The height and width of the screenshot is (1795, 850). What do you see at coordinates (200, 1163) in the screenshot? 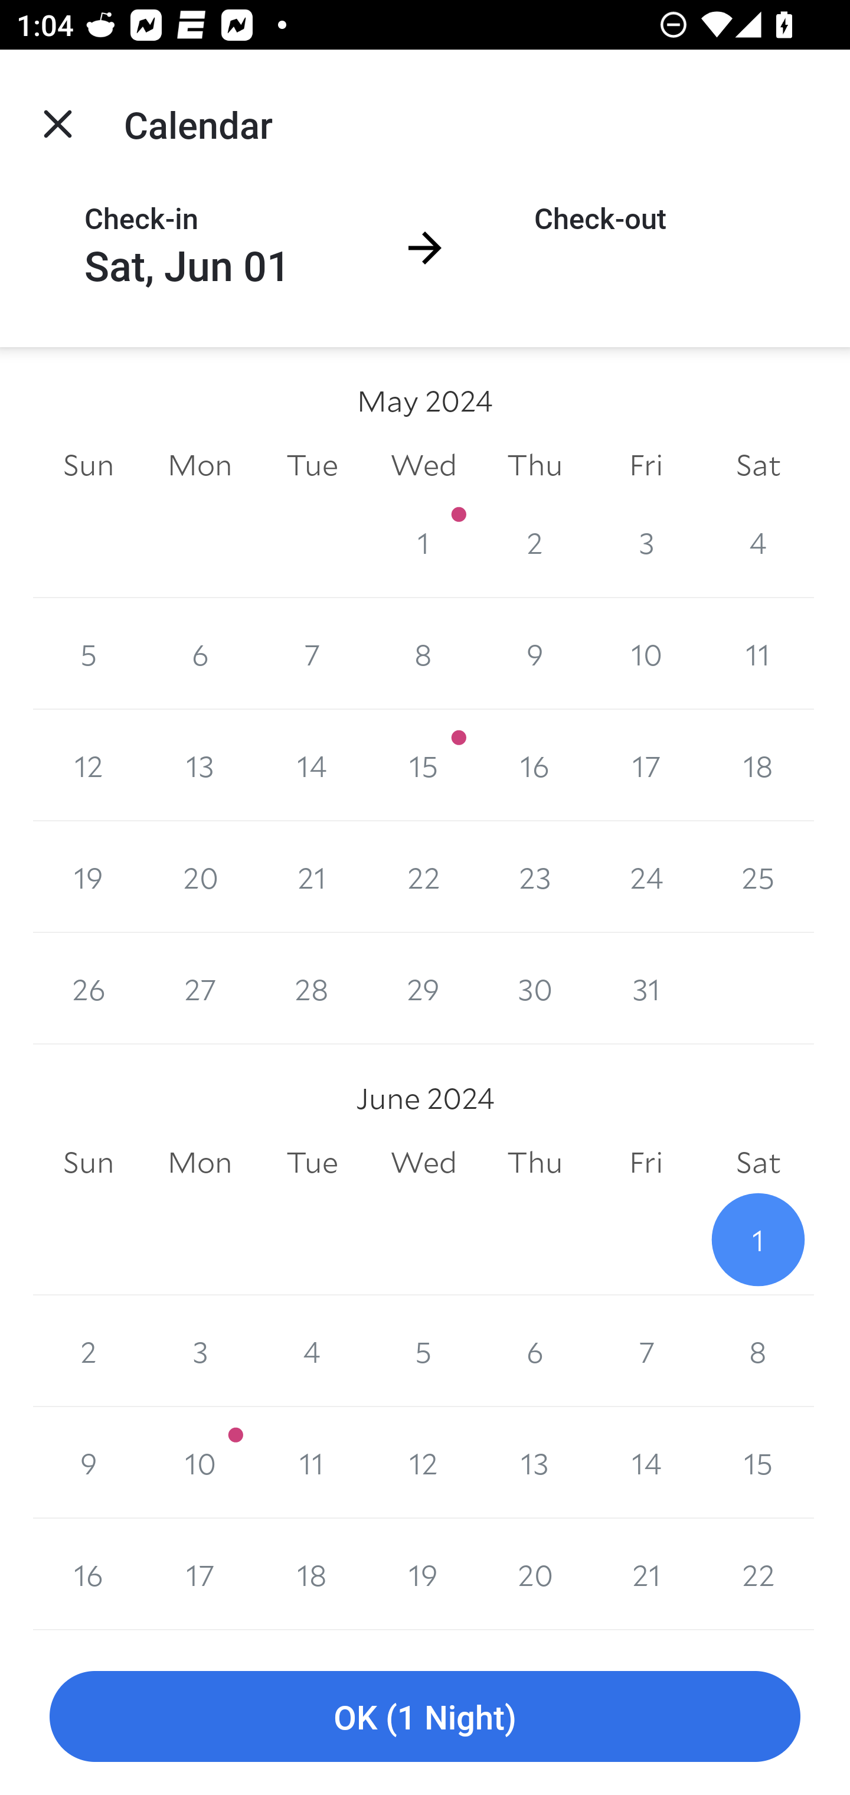
I see `Mon` at bounding box center [200, 1163].